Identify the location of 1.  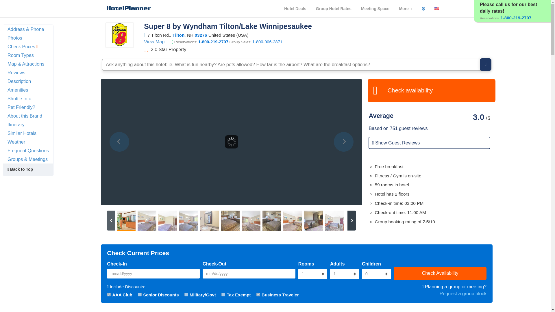
(223, 295).